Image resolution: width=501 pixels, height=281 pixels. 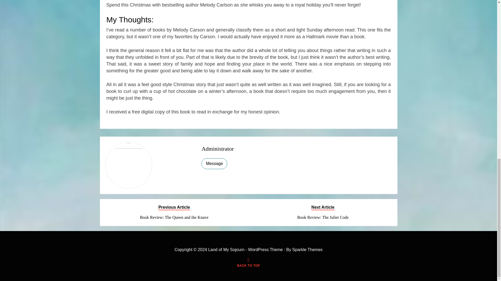 I want to click on Sparkle Themes, so click(x=307, y=250).